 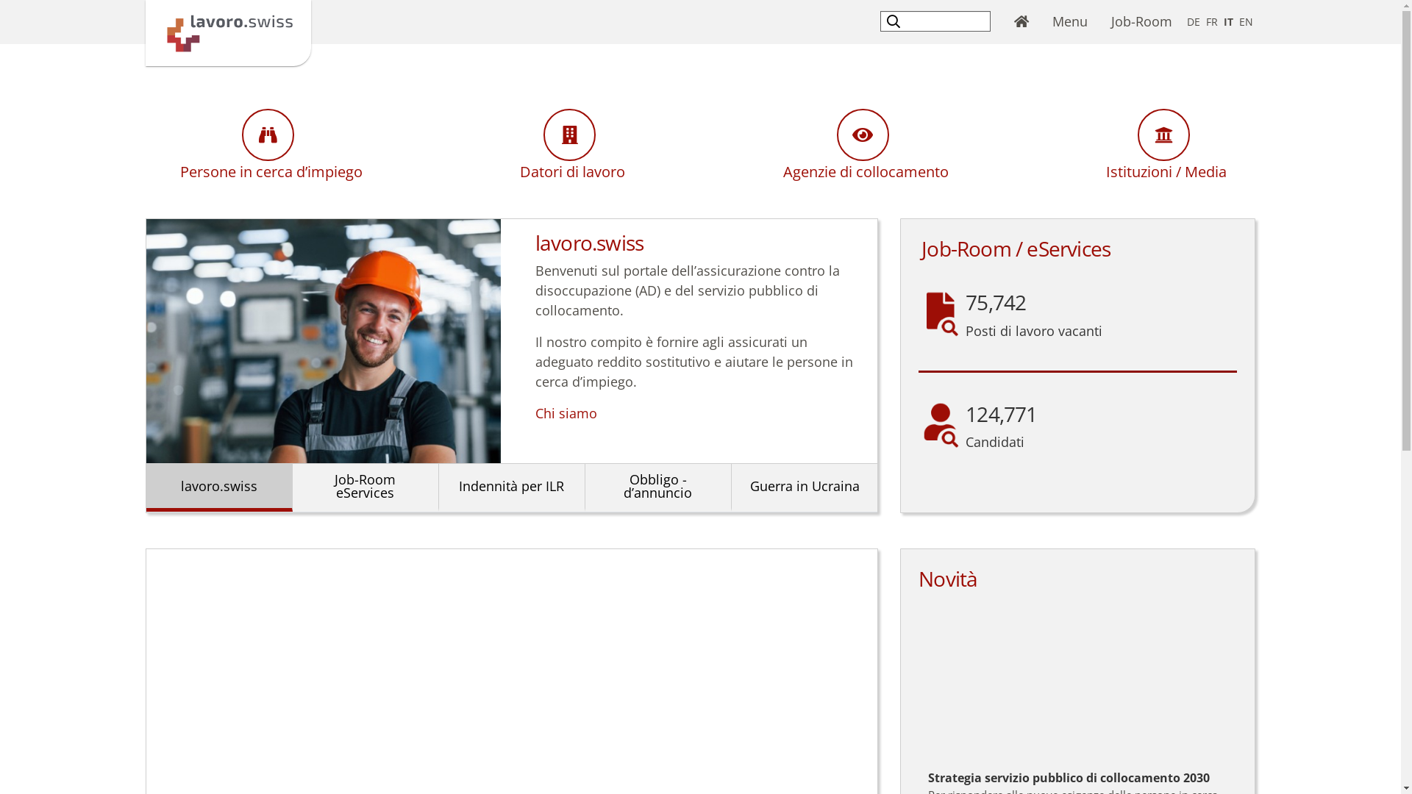 What do you see at coordinates (1246, 22) in the screenshot?
I see `EN` at bounding box center [1246, 22].